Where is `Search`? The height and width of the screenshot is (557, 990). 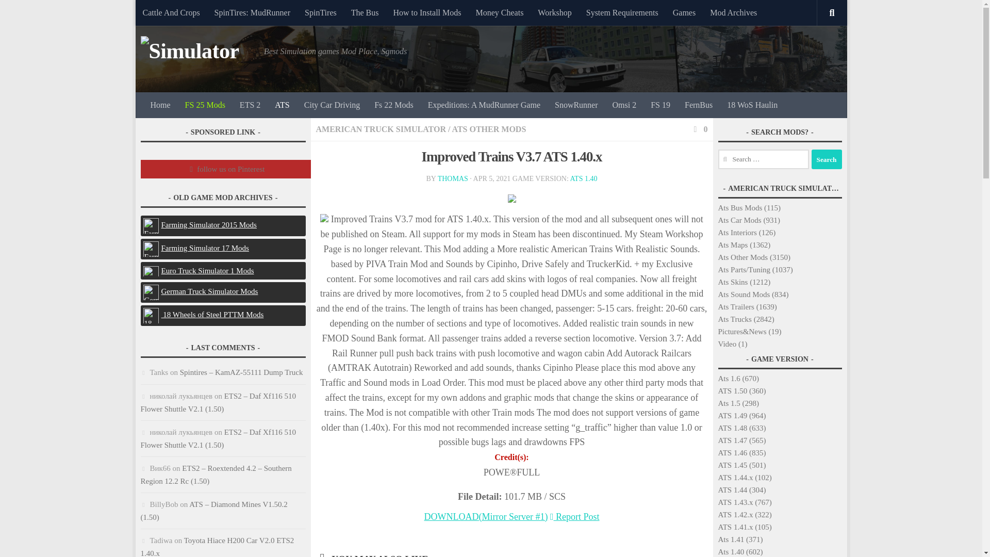
Search is located at coordinates (827, 159).